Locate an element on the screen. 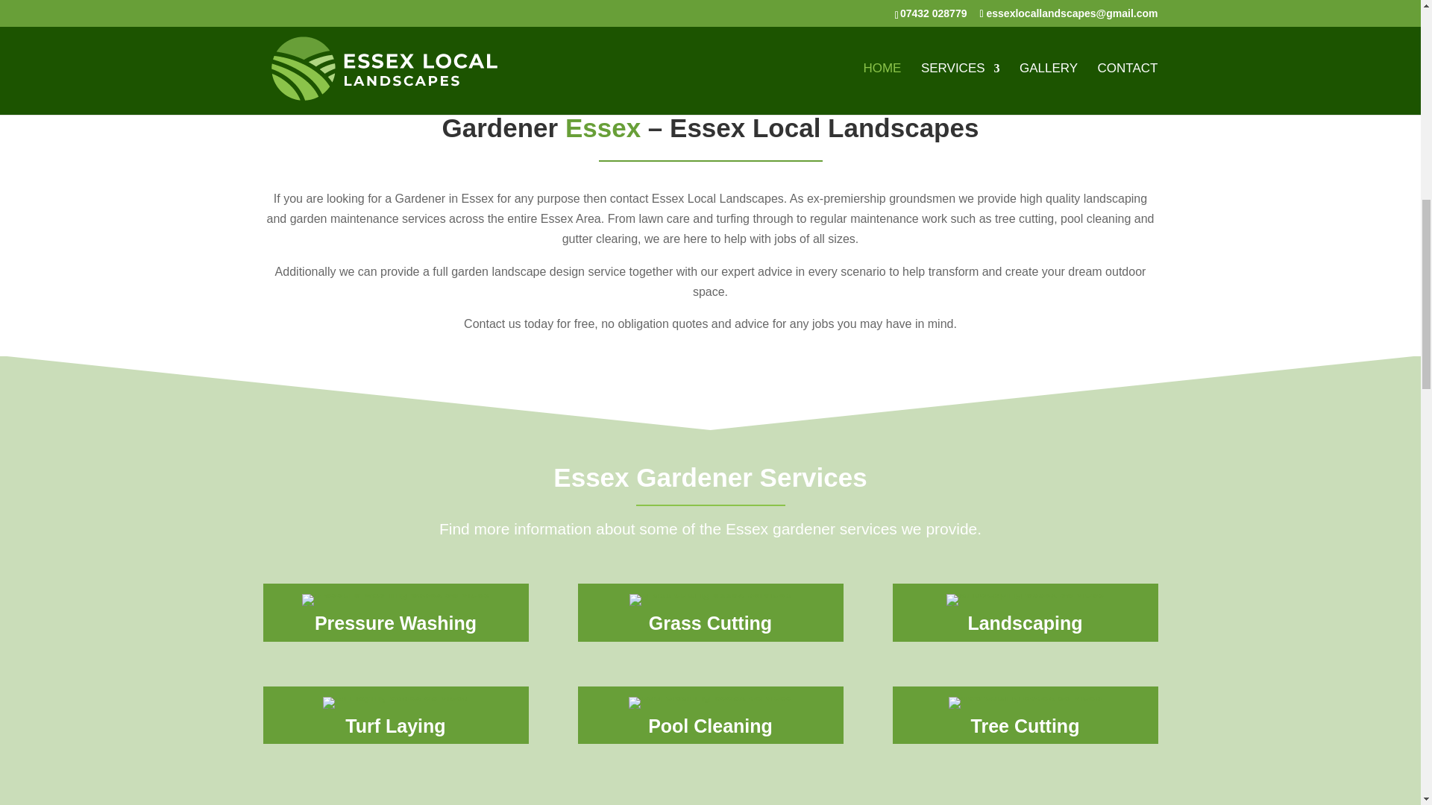 This screenshot has width=1432, height=805. Turf Laying is located at coordinates (395, 726).